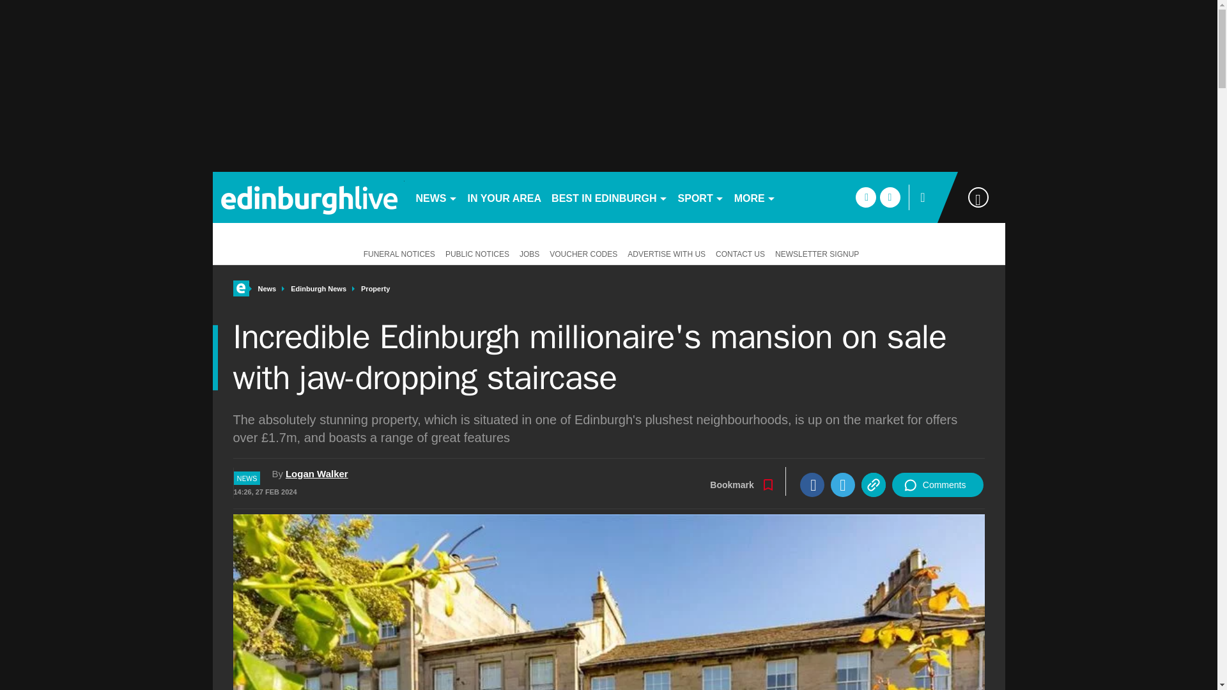 This screenshot has width=1227, height=690. I want to click on SPORT, so click(700, 197).